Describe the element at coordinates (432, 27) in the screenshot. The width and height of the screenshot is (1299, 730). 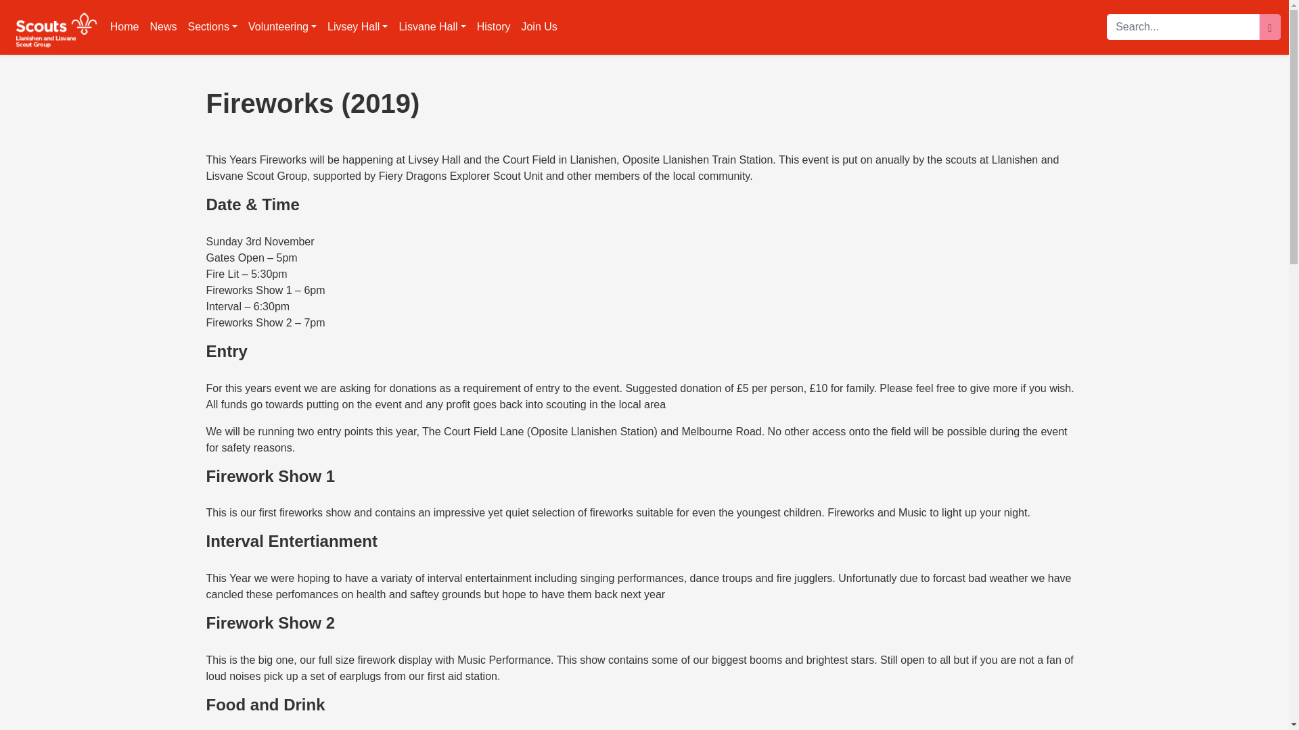
I see `Lisvane Hall` at that location.